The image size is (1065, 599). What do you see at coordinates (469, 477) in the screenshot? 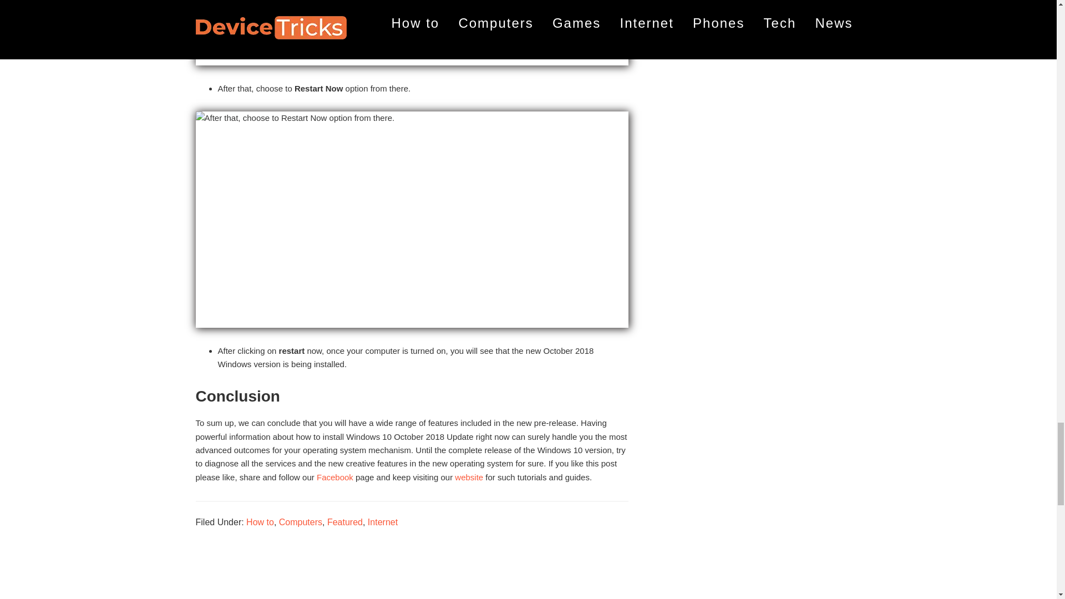
I see `website` at bounding box center [469, 477].